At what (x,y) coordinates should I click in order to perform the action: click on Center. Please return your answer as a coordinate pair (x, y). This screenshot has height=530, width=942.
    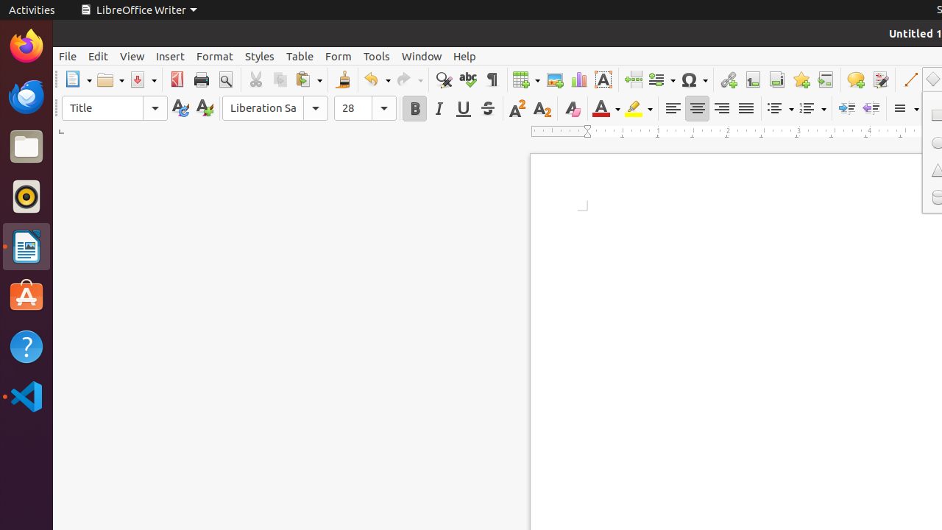
    Looking at the image, I should click on (698, 109).